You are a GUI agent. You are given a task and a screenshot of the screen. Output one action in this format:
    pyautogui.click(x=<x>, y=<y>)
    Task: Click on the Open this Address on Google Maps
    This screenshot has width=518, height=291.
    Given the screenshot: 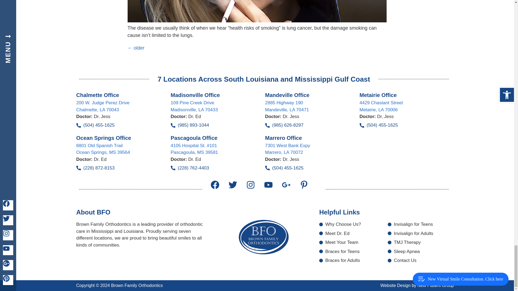 What is the action you would take?
    pyautogui.click(x=287, y=149)
    